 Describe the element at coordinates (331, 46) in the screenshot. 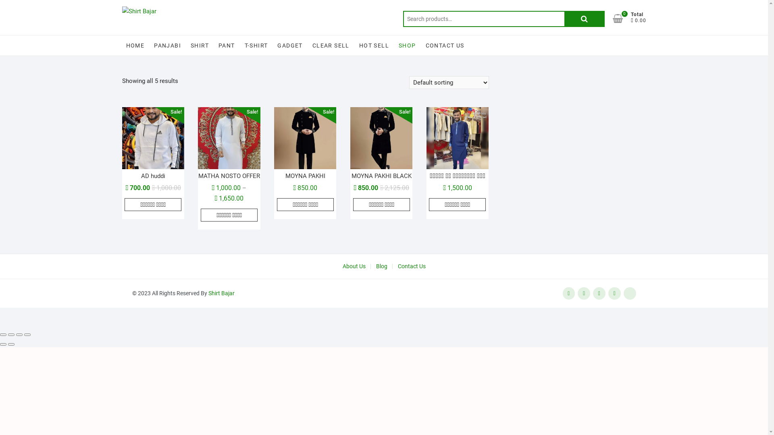

I see `CLEAR SELL` at that location.